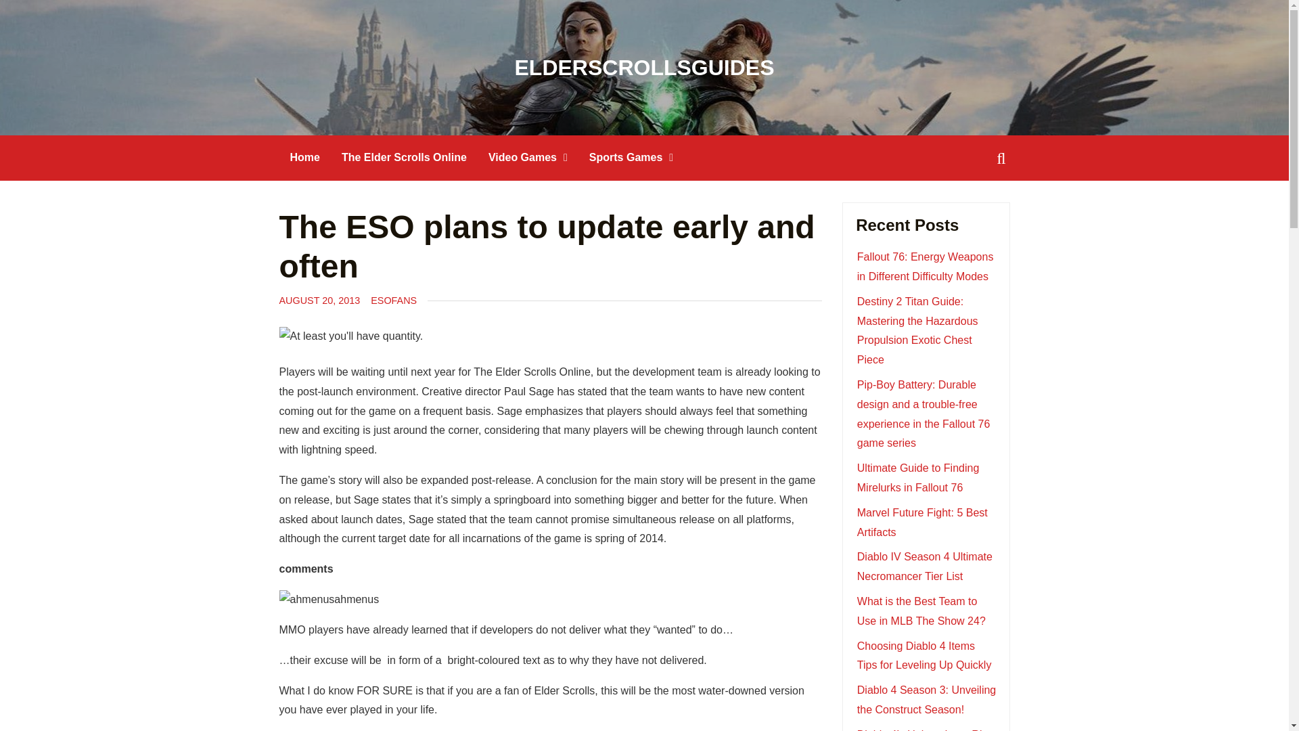  I want to click on ESOFANS, so click(394, 301).